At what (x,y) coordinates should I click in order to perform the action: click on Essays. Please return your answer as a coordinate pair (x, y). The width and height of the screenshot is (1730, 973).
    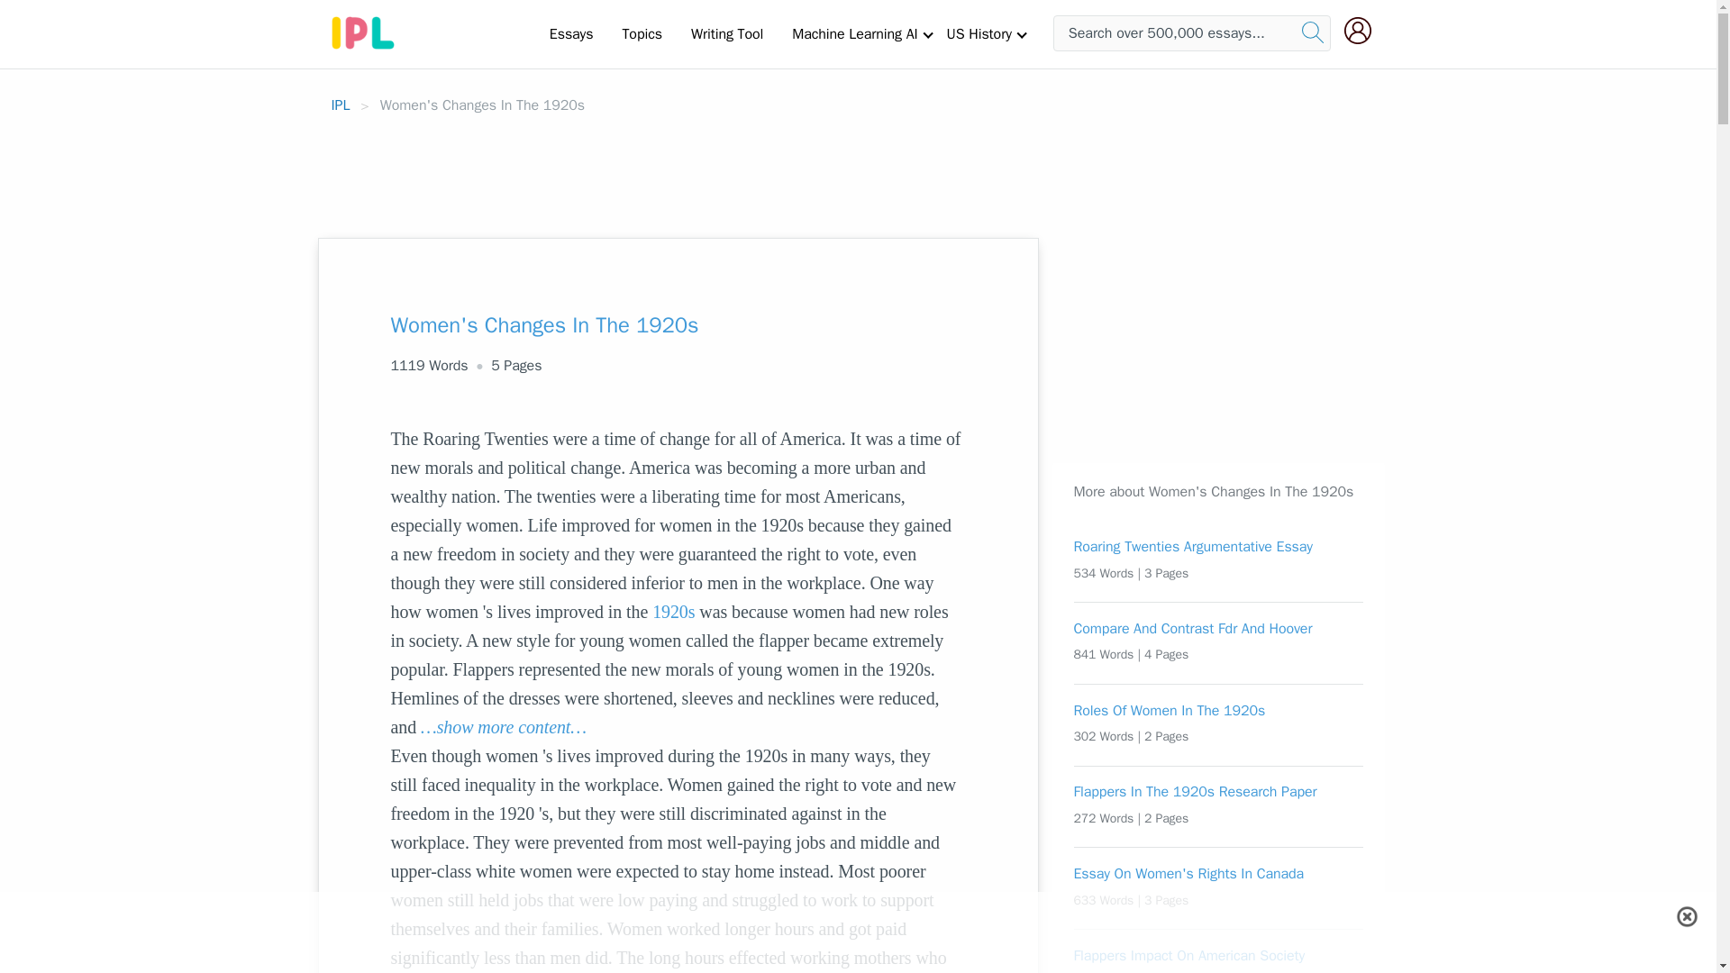
    Looking at the image, I should click on (571, 33).